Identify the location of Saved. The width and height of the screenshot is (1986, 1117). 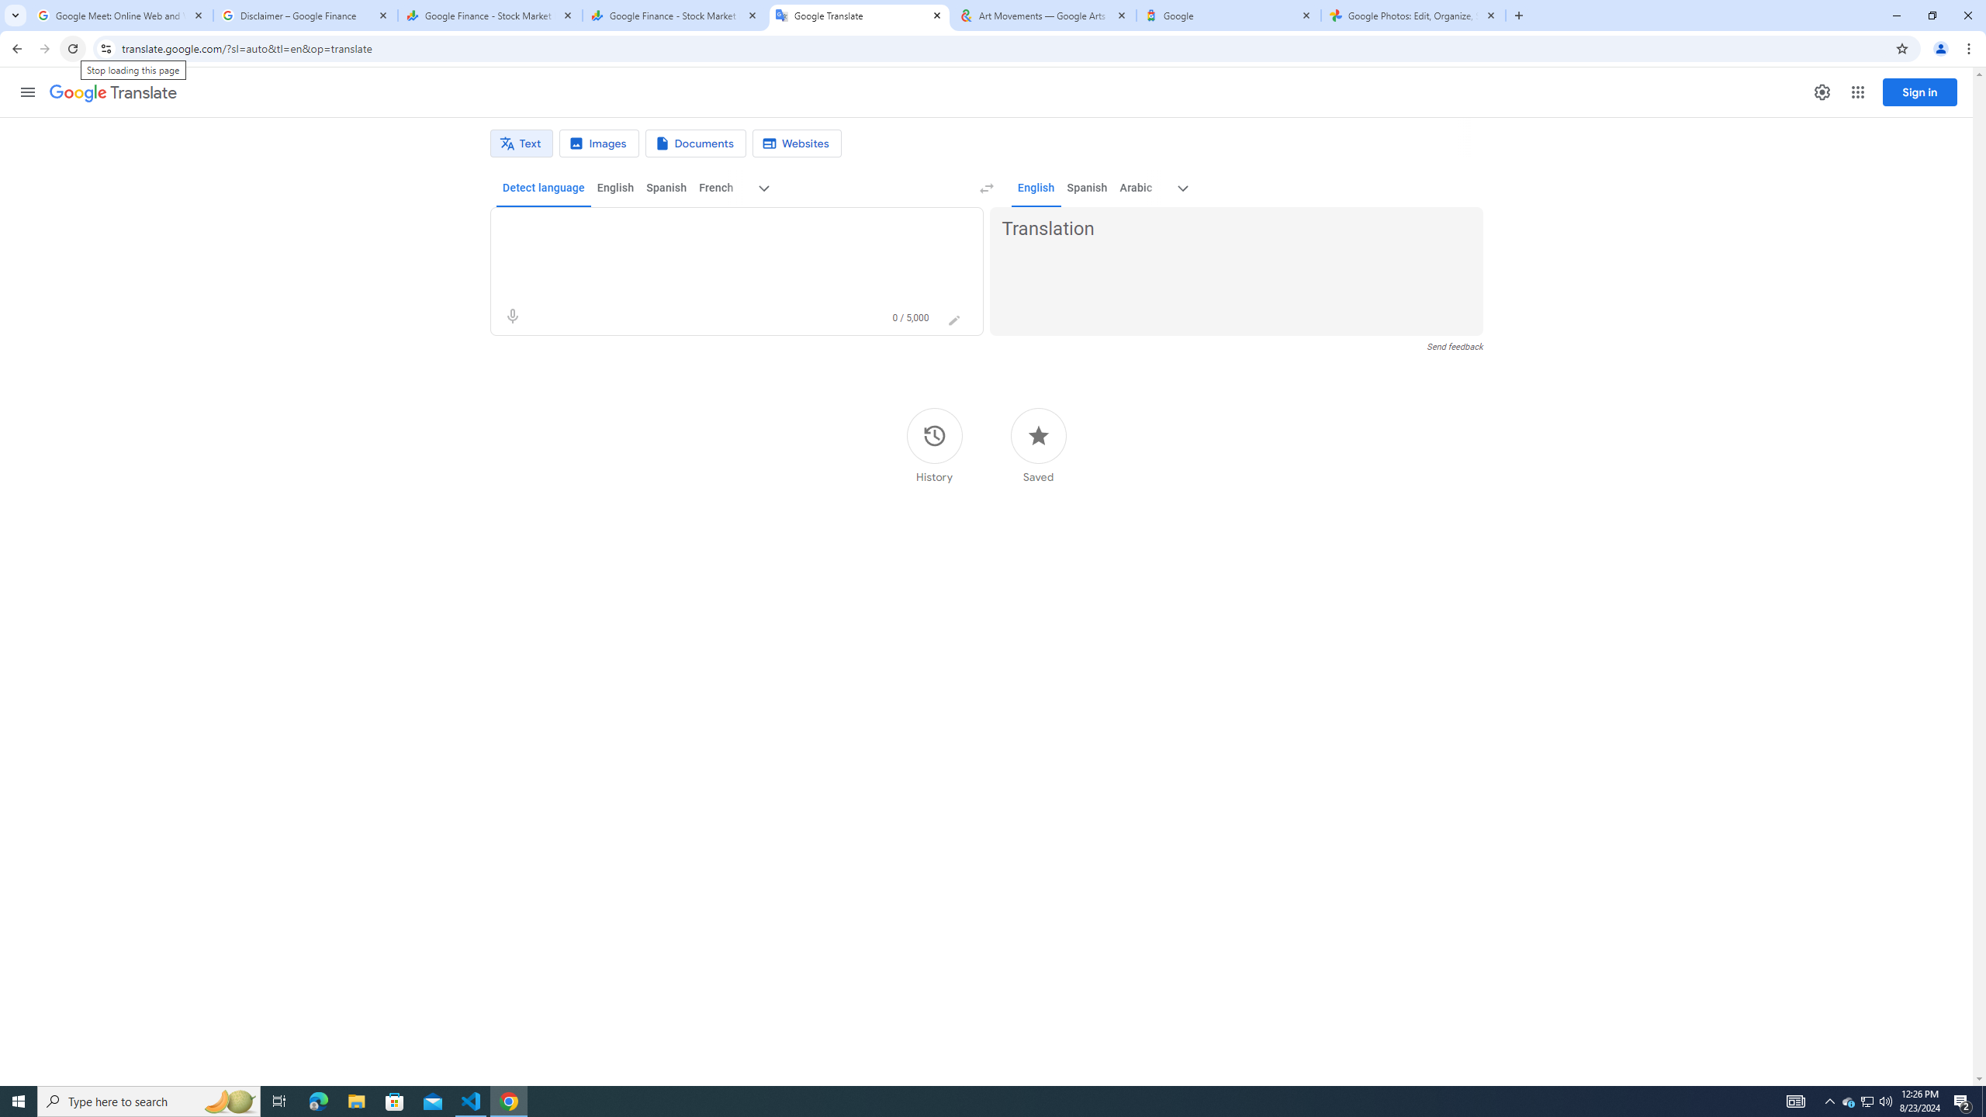
(1038, 445).